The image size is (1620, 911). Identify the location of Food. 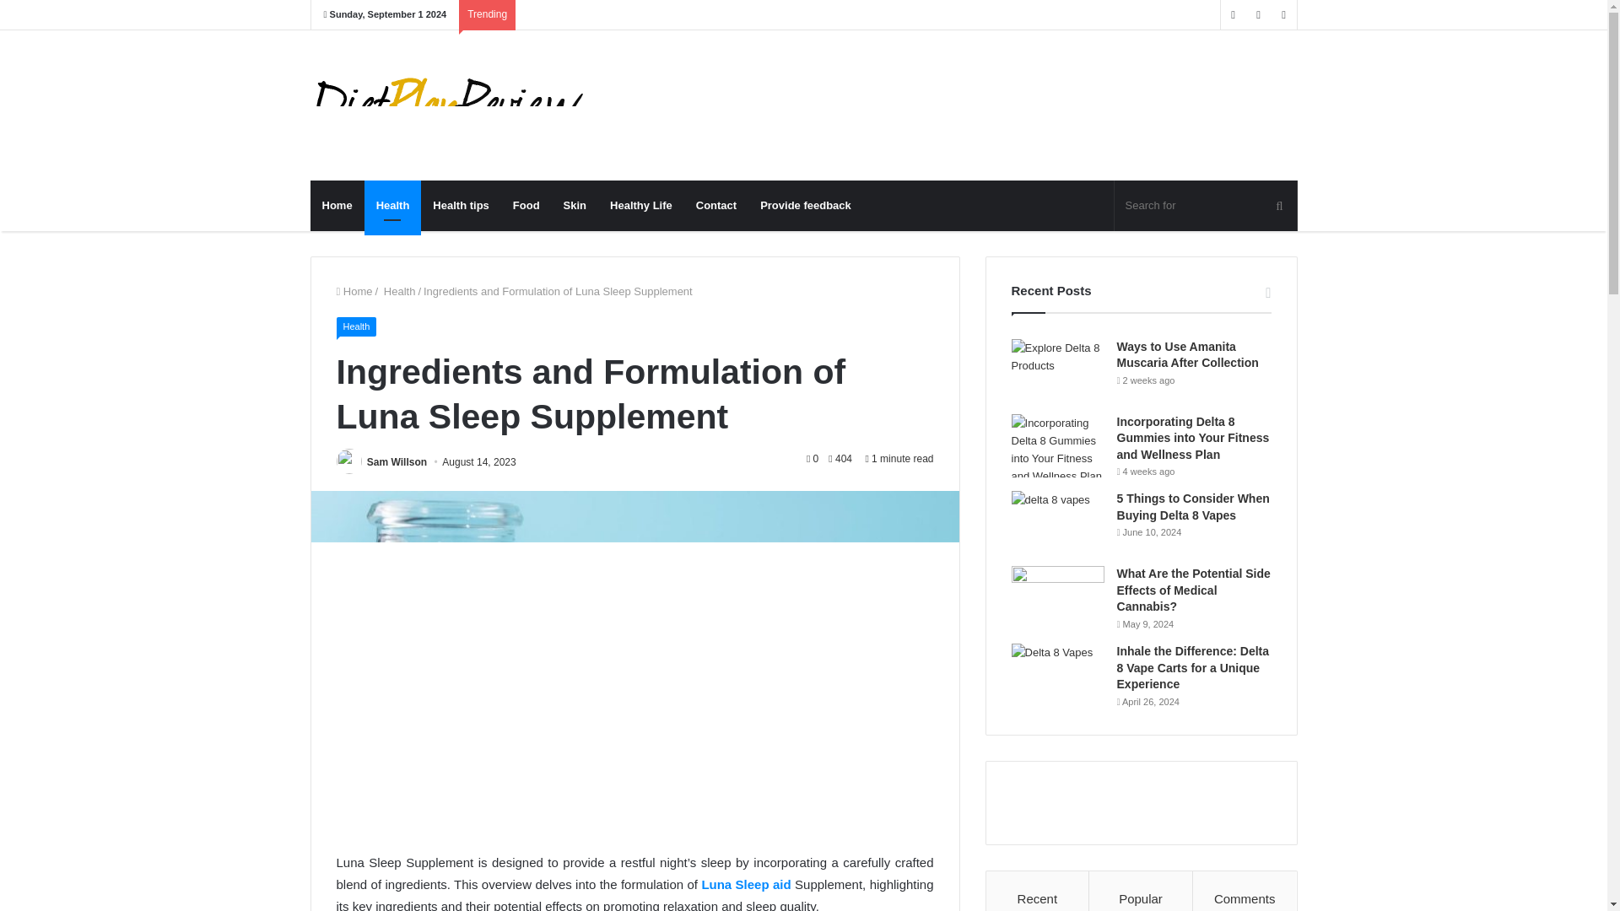
(526, 206).